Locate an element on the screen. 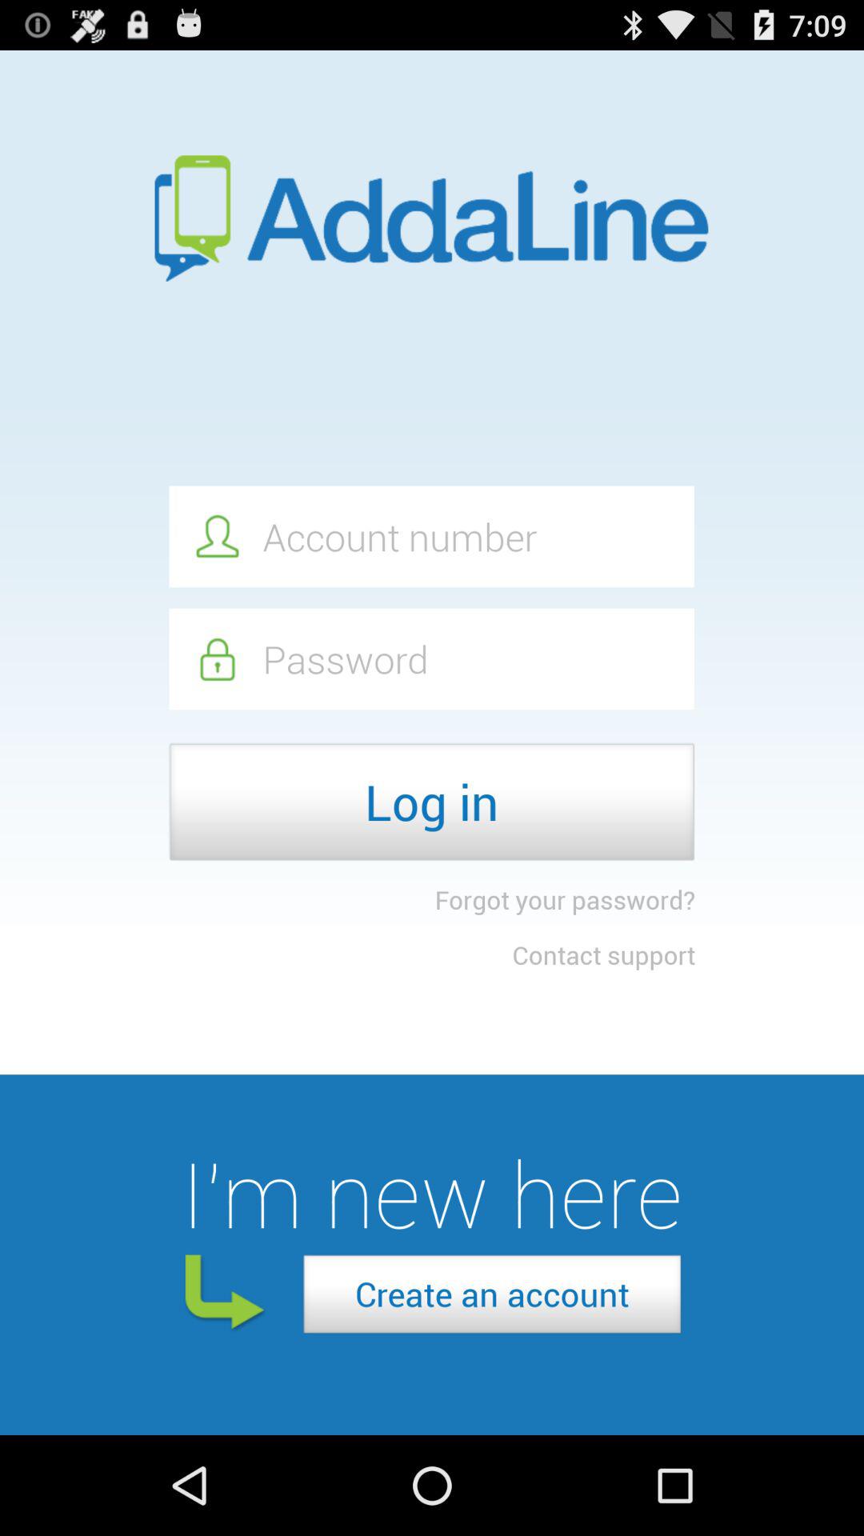 The width and height of the screenshot is (864, 1536). press log in icon is located at coordinates (432, 802).